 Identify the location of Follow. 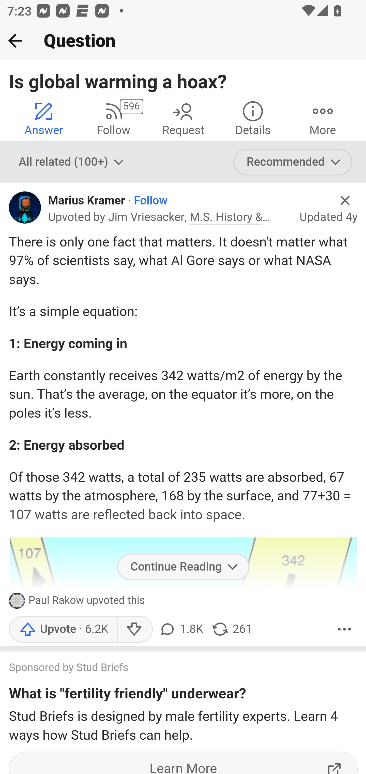
(150, 201).